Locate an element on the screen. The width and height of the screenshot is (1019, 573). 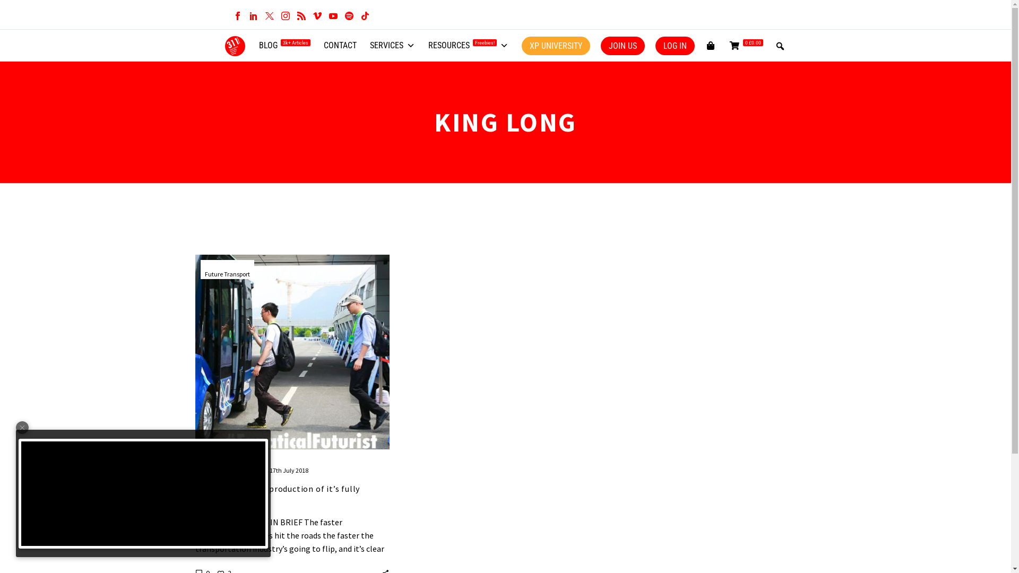
RESOURCESFreebies! is located at coordinates (468, 46).